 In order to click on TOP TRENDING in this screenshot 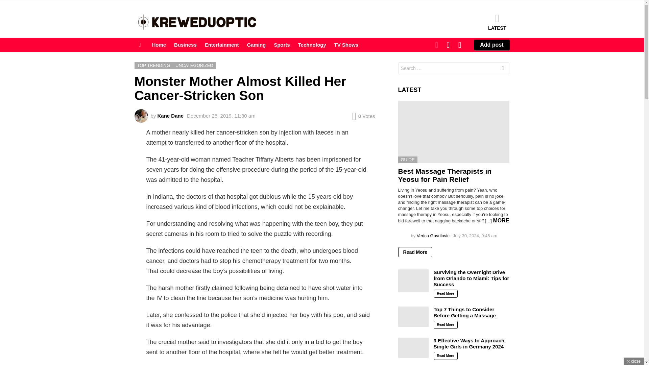, I will do `click(153, 66)`.